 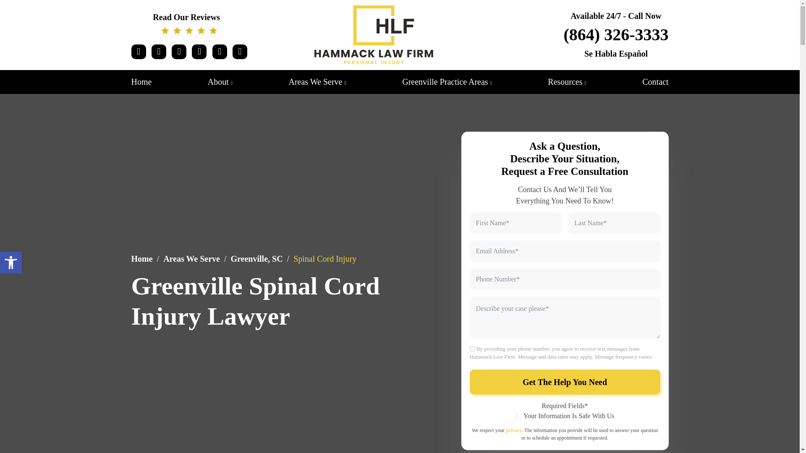 I want to click on About, so click(x=220, y=81).